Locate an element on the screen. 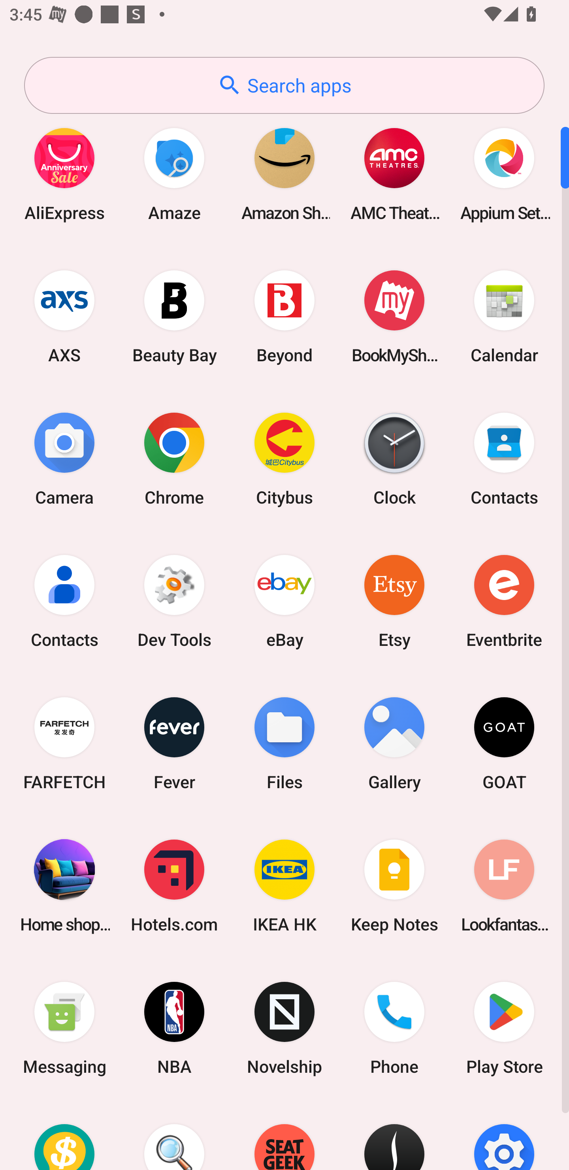  Dev Tools is located at coordinates (174, 601).